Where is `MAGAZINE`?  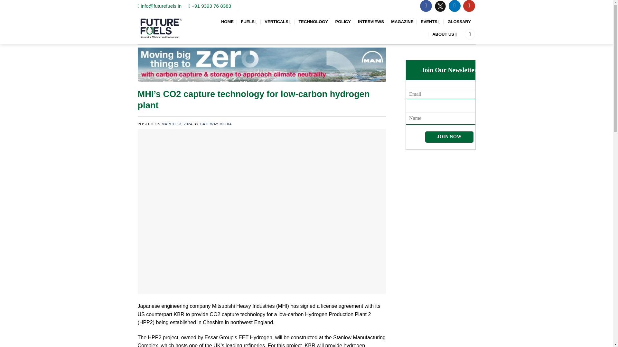 MAGAZINE is located at coordinates (402, 22).